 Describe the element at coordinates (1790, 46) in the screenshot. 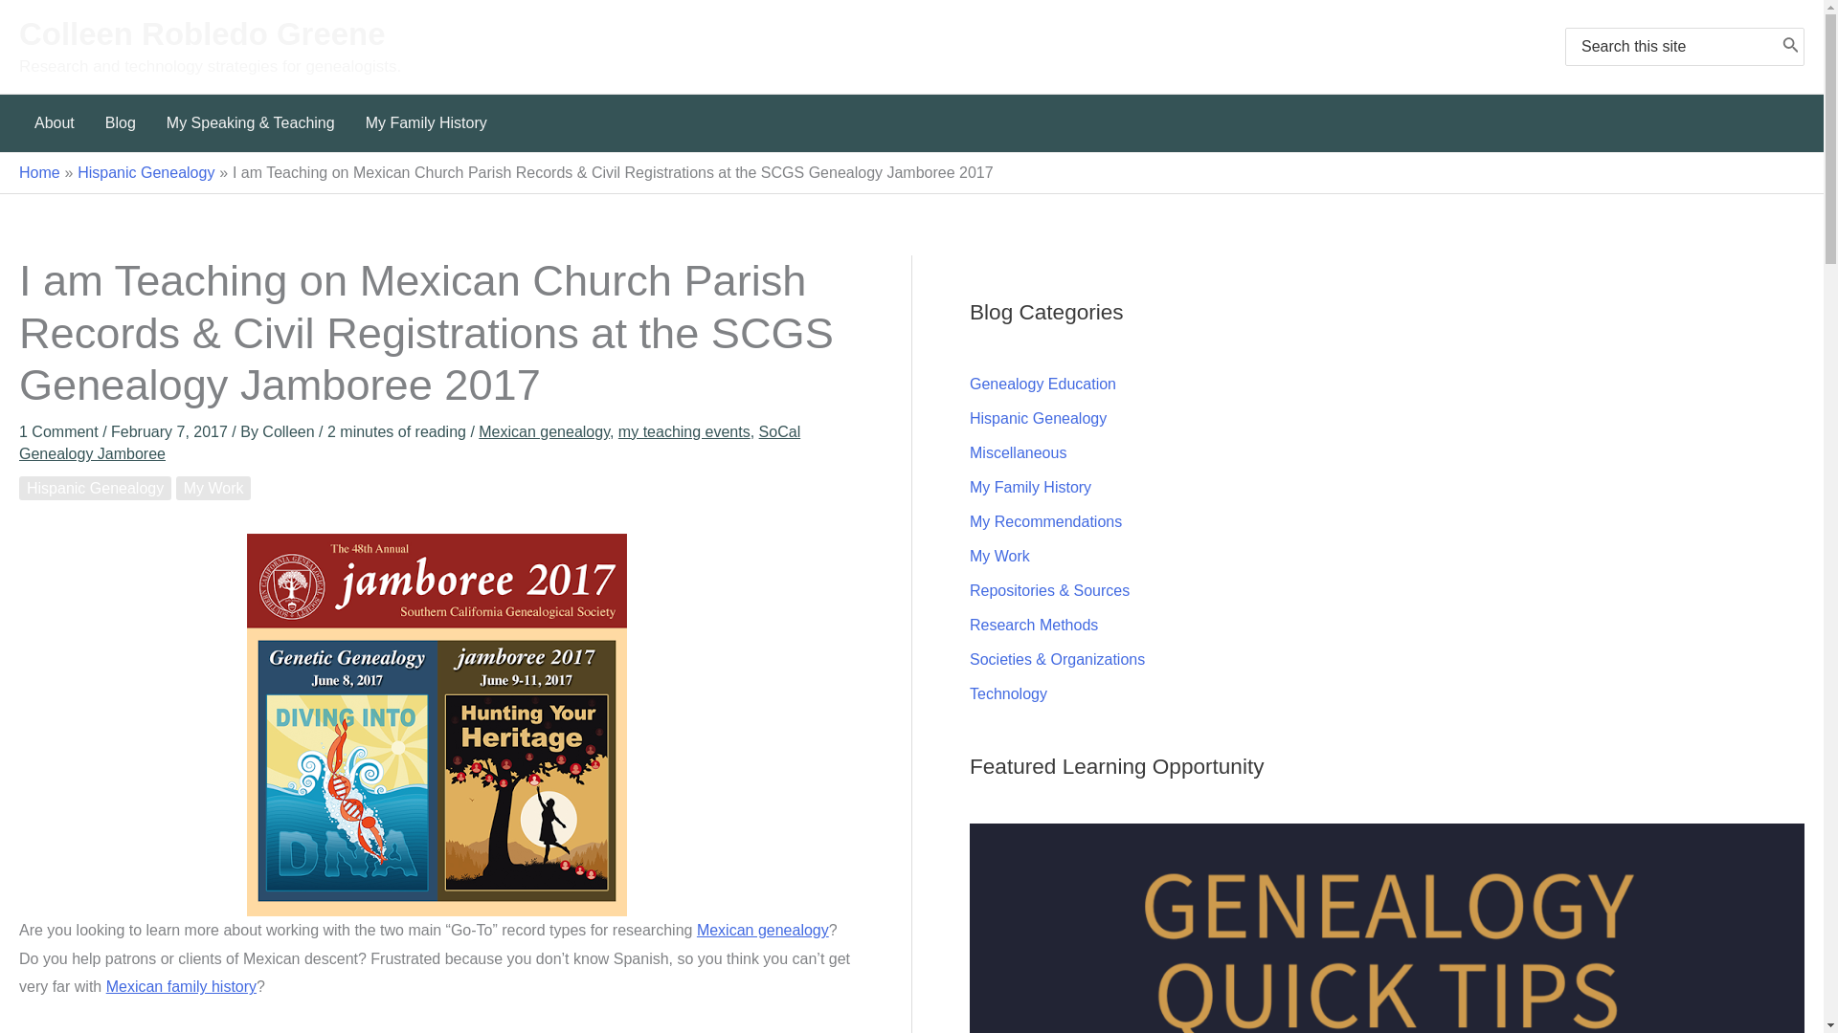

I see `Search` at that location.